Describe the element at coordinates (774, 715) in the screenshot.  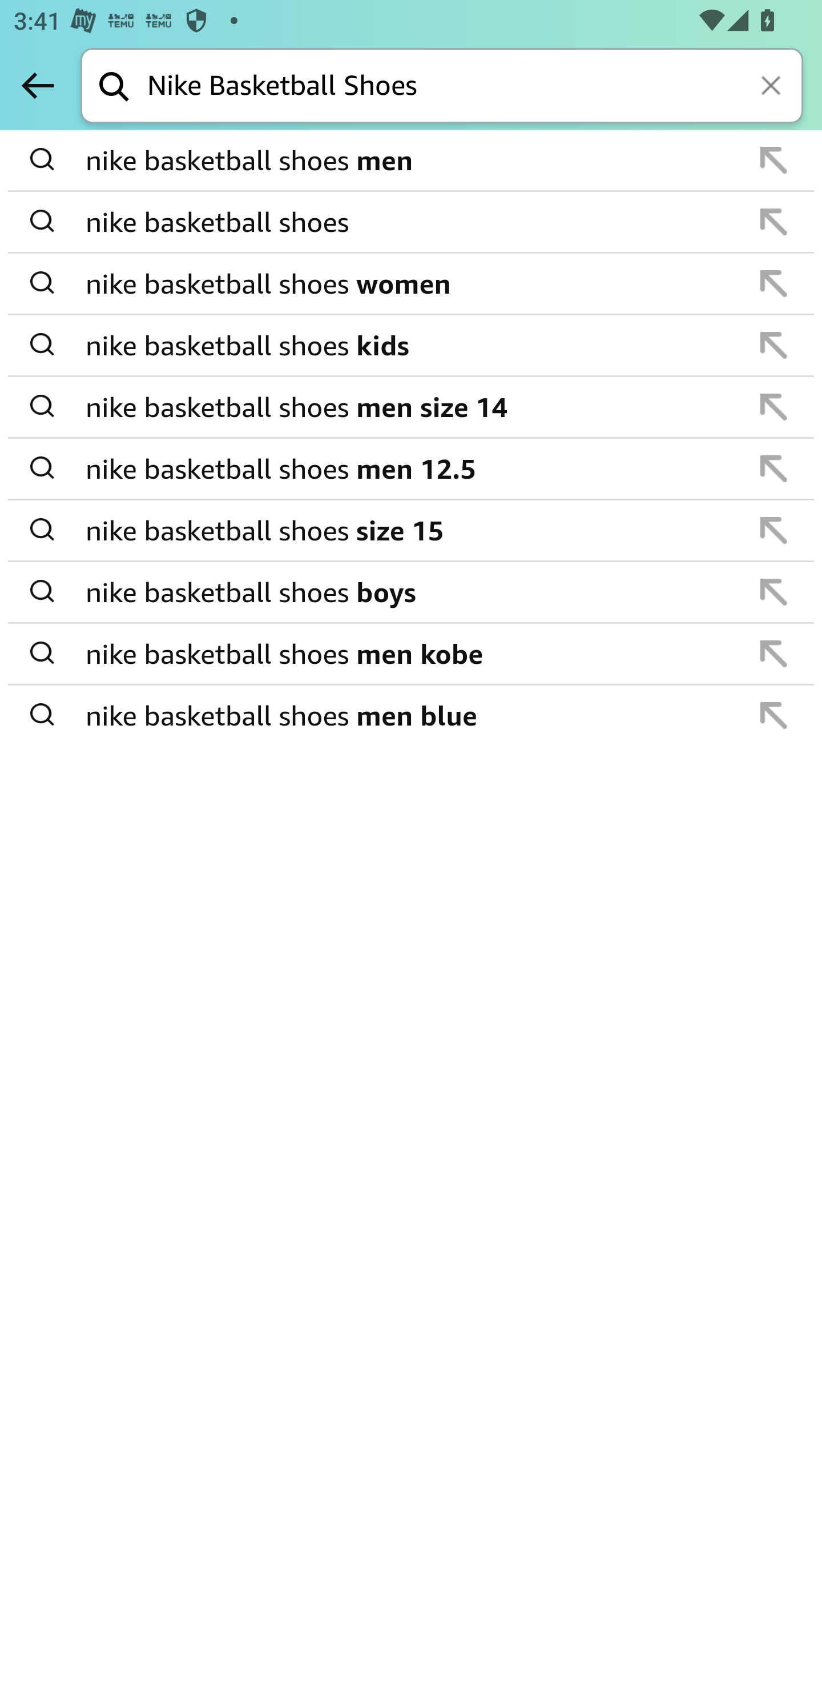
I see `append suggestion` at that location.